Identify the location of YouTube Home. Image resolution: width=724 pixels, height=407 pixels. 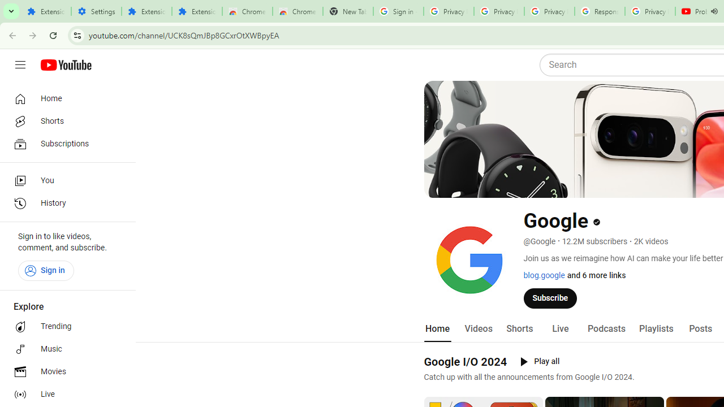
(66, 65).